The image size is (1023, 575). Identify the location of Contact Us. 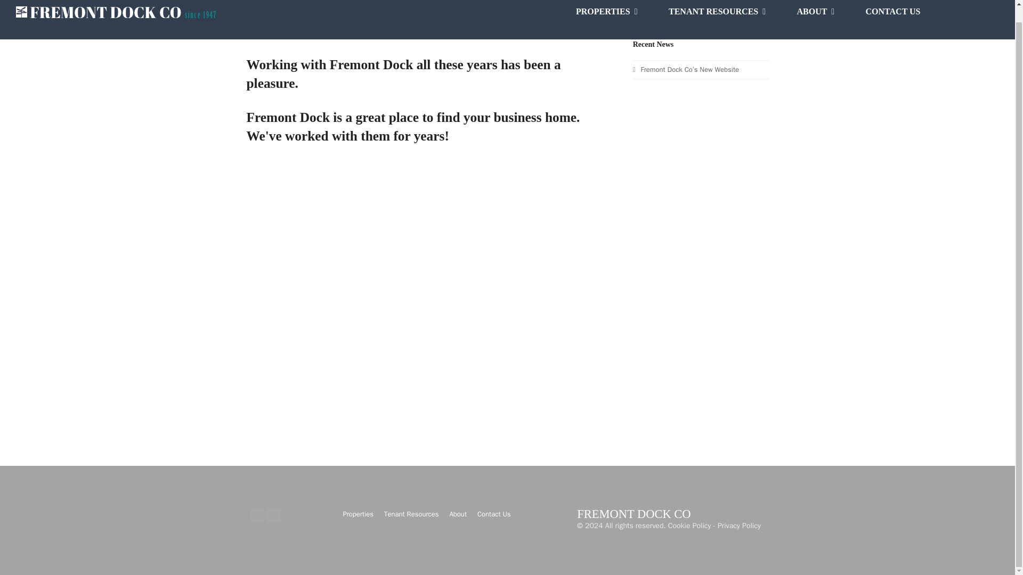
(494, 514).